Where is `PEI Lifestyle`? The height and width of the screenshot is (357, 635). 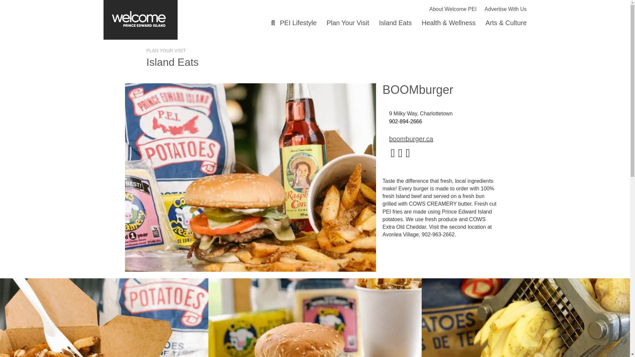
PEI Lifestyle is located at coordinates (298, 22).